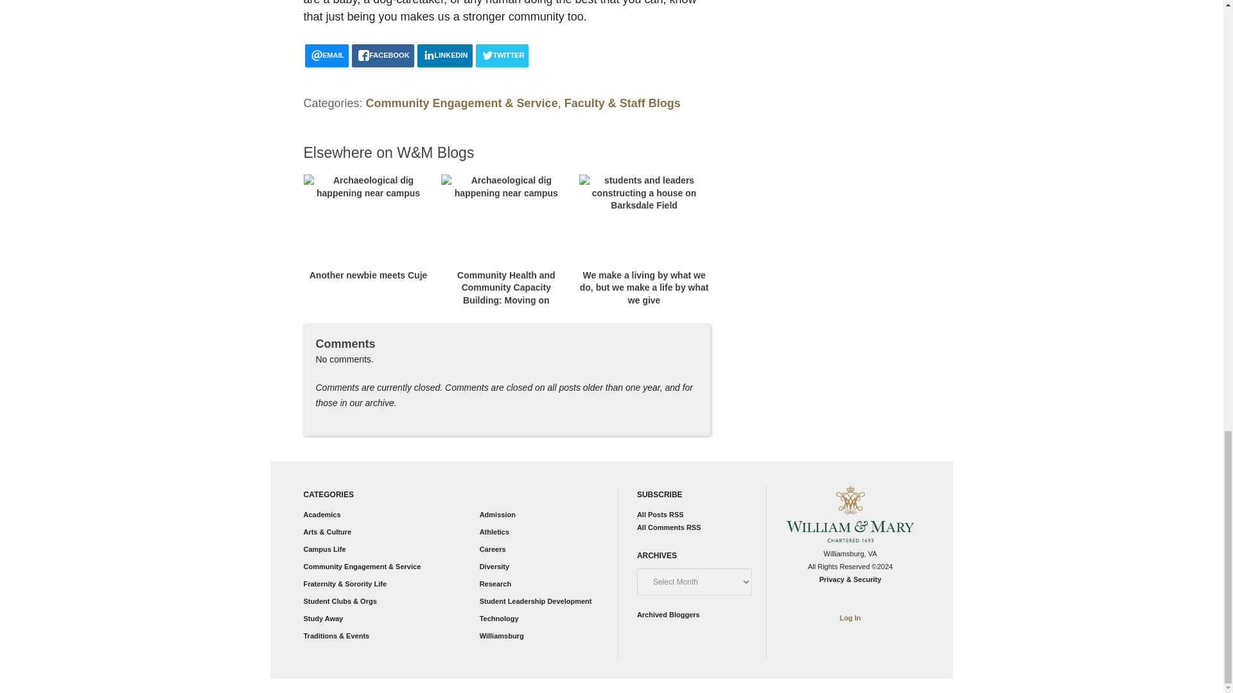  I want to click on FACEBOOK, so click(382, 55).